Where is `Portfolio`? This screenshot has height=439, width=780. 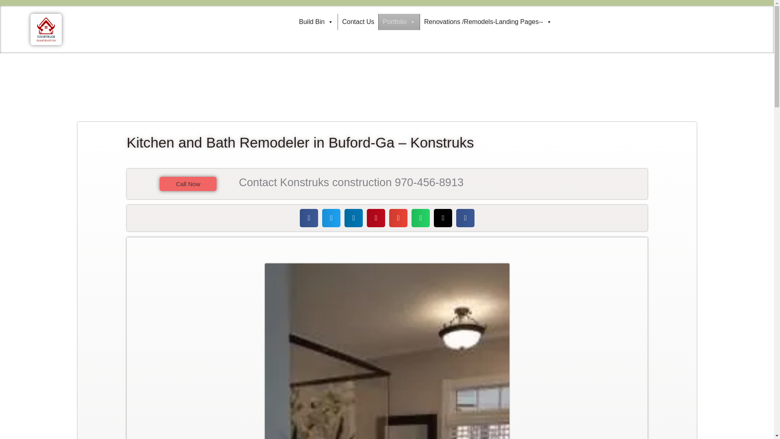
Portfolio is located at coordinates (399, 22).